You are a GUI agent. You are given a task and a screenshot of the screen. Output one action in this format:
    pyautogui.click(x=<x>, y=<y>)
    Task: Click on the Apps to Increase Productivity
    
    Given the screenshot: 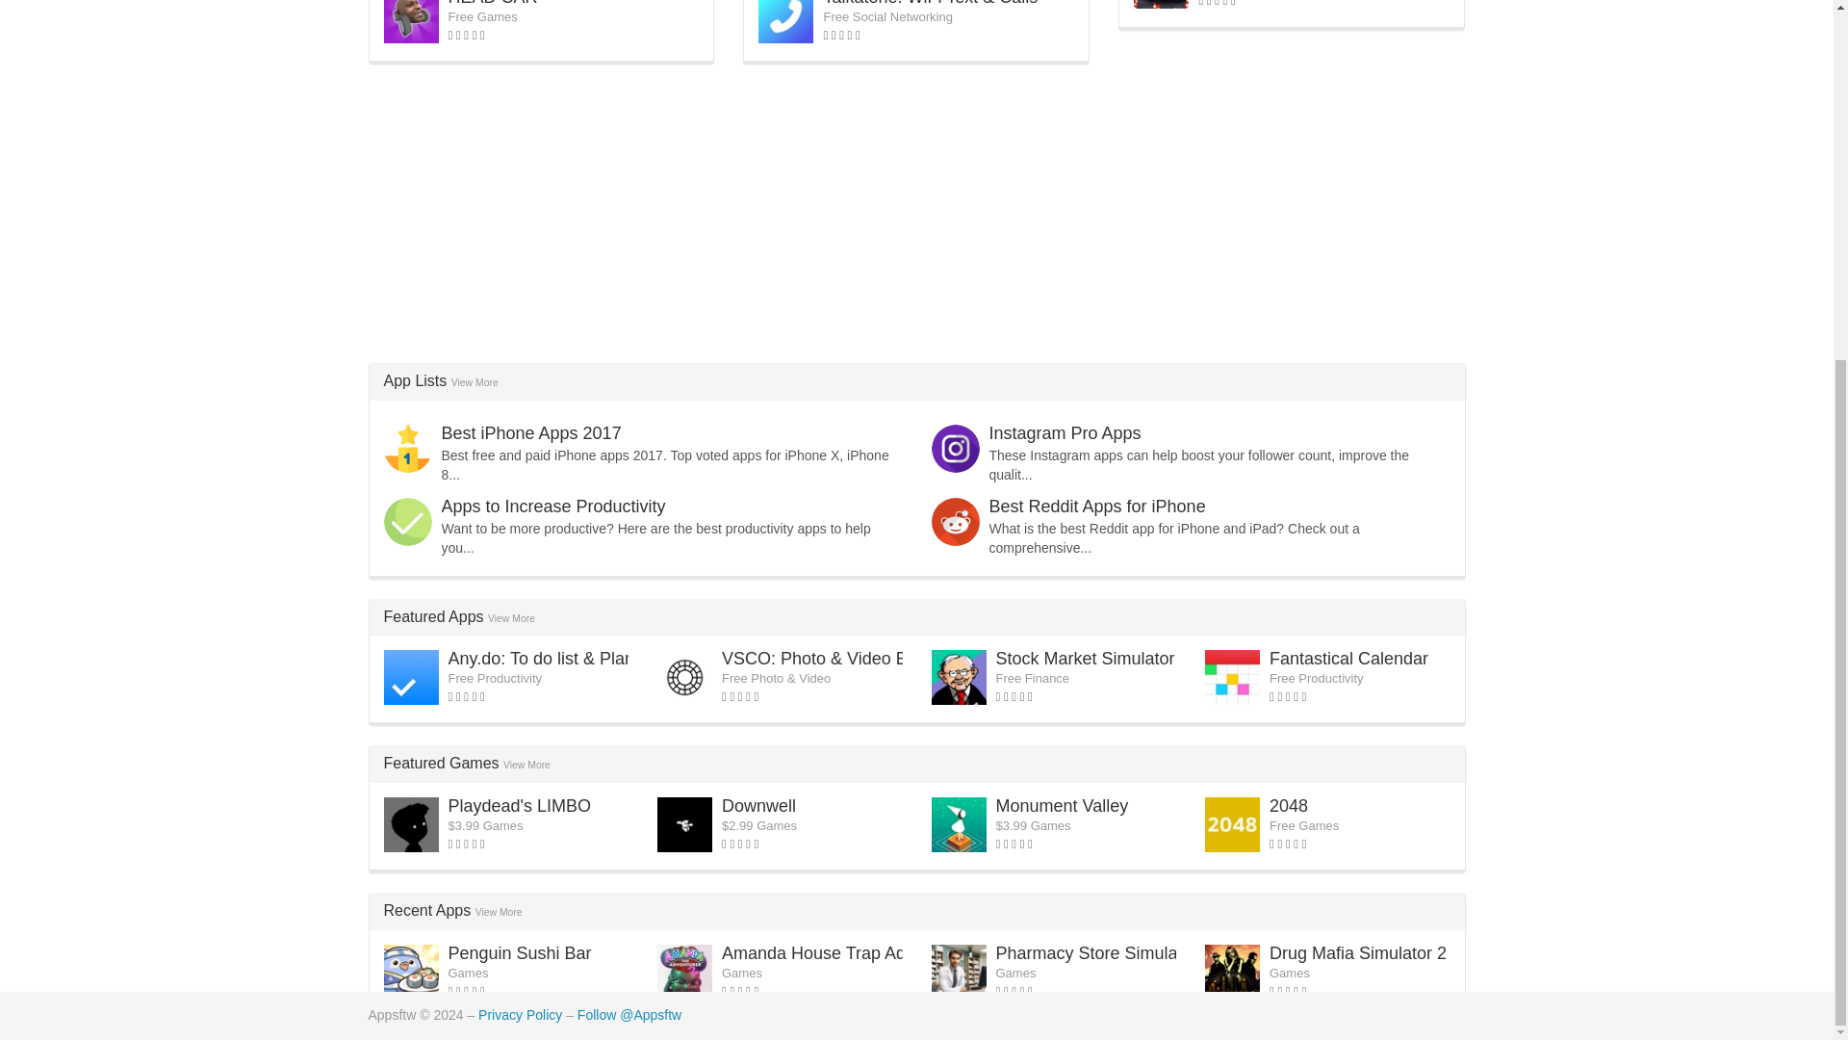 What is the action you would take?
    pyautogui.click(x=552, y=507)
    